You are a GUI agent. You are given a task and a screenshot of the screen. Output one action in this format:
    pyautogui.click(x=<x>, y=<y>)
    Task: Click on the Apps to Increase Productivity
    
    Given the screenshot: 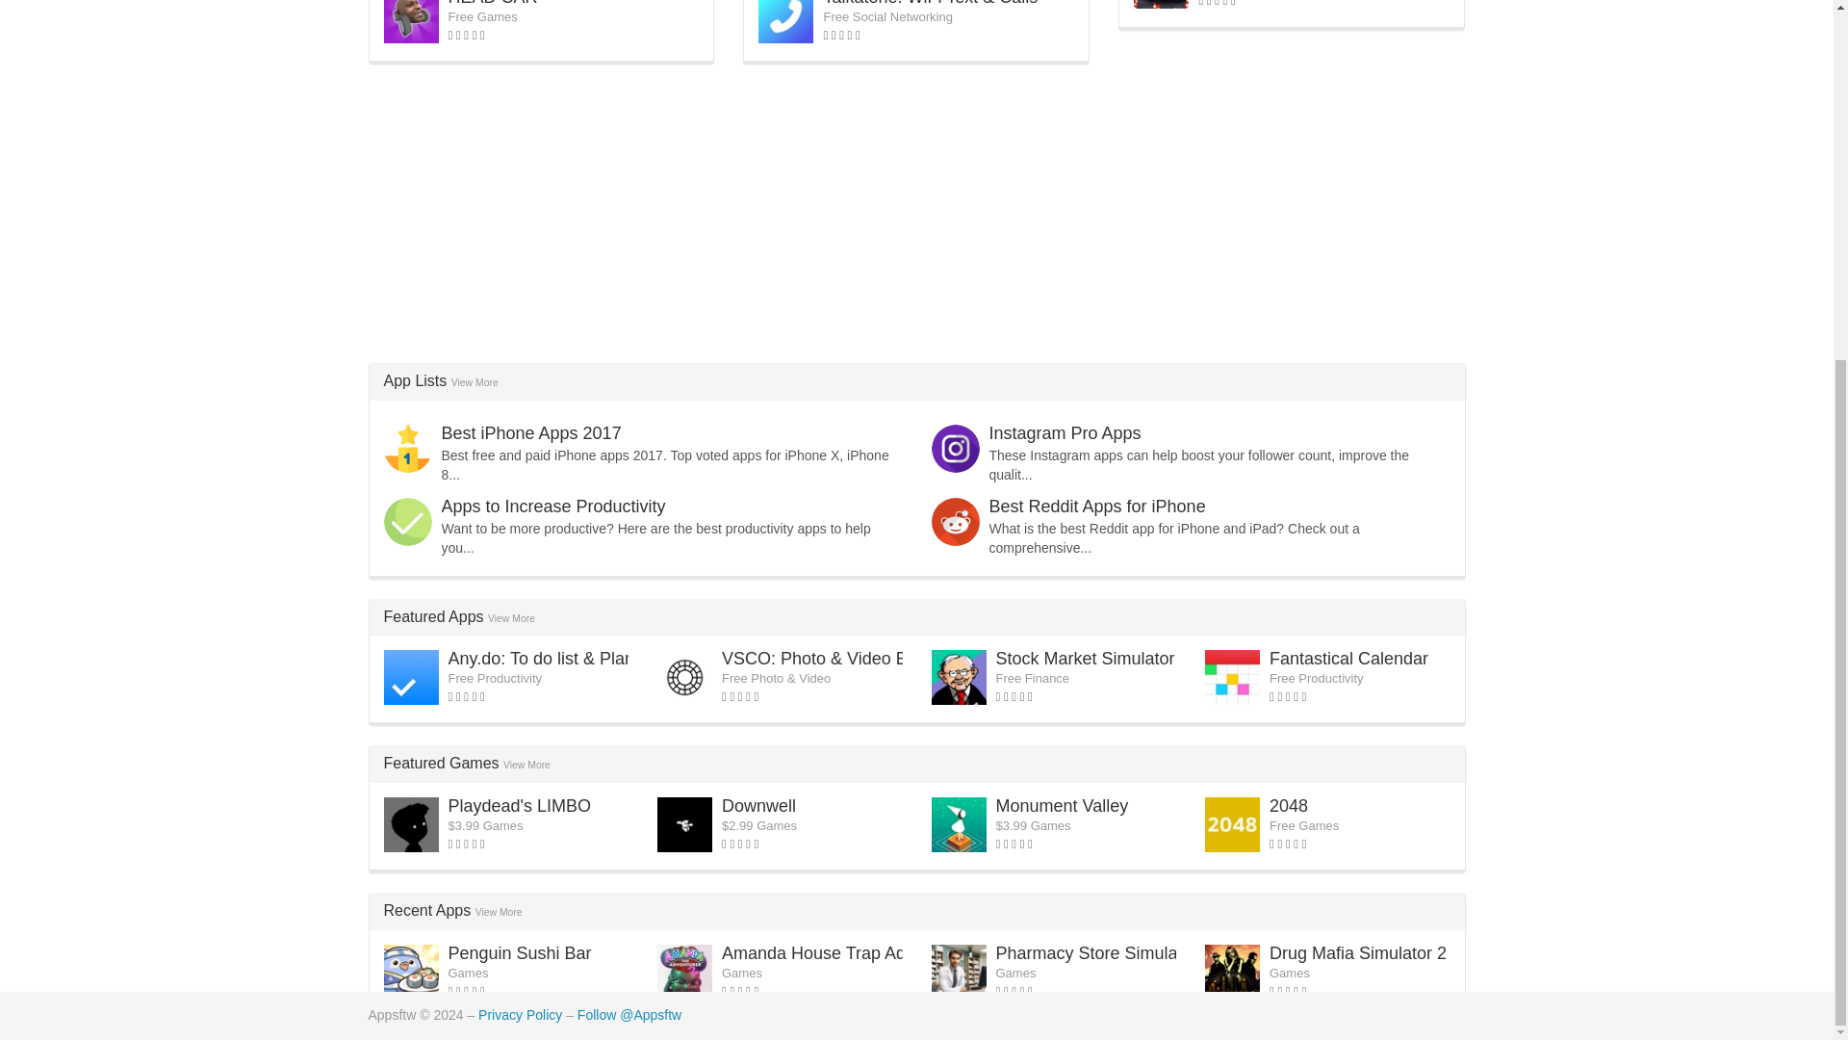 What is the action you would take?
    pyautogui.click(x=552, y=507)
    